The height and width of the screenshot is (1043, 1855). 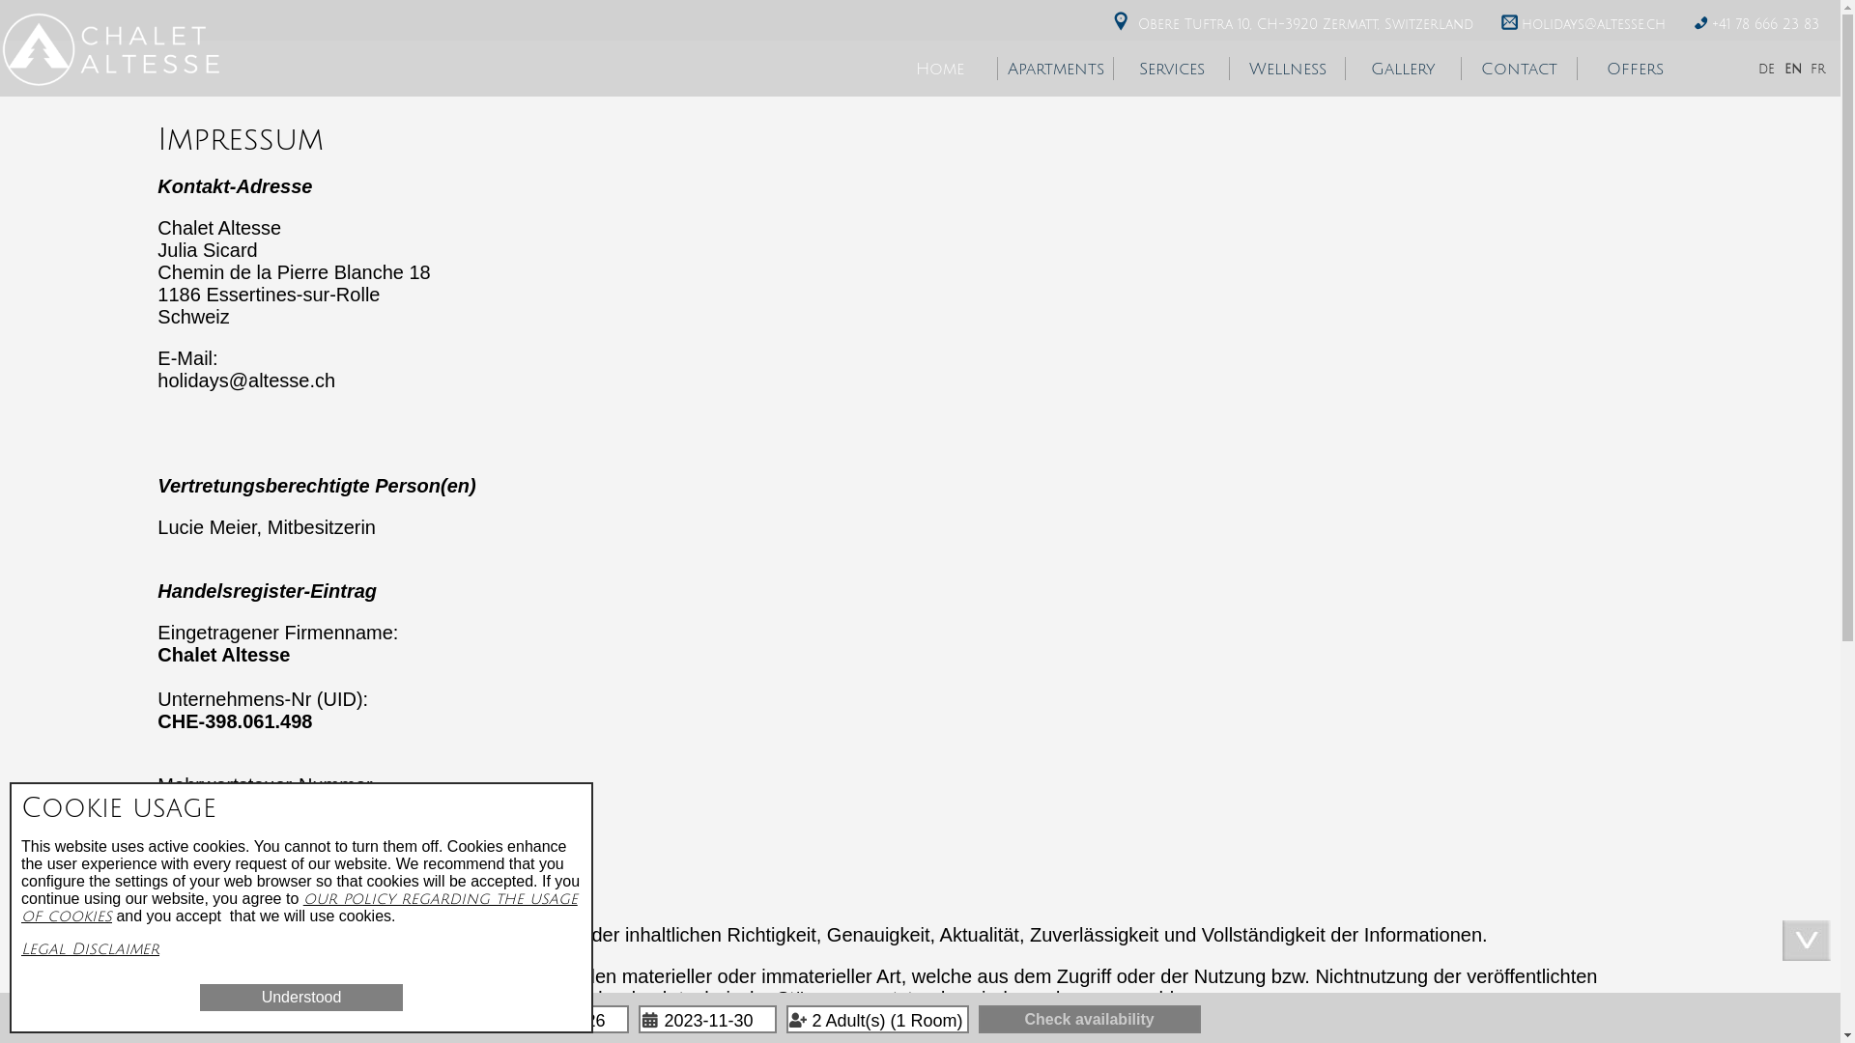 What do you see at coordinates (300, 908) in the screenshot?
I see `our policy regarding the usage of cookies` at bounding box center [300, 908].